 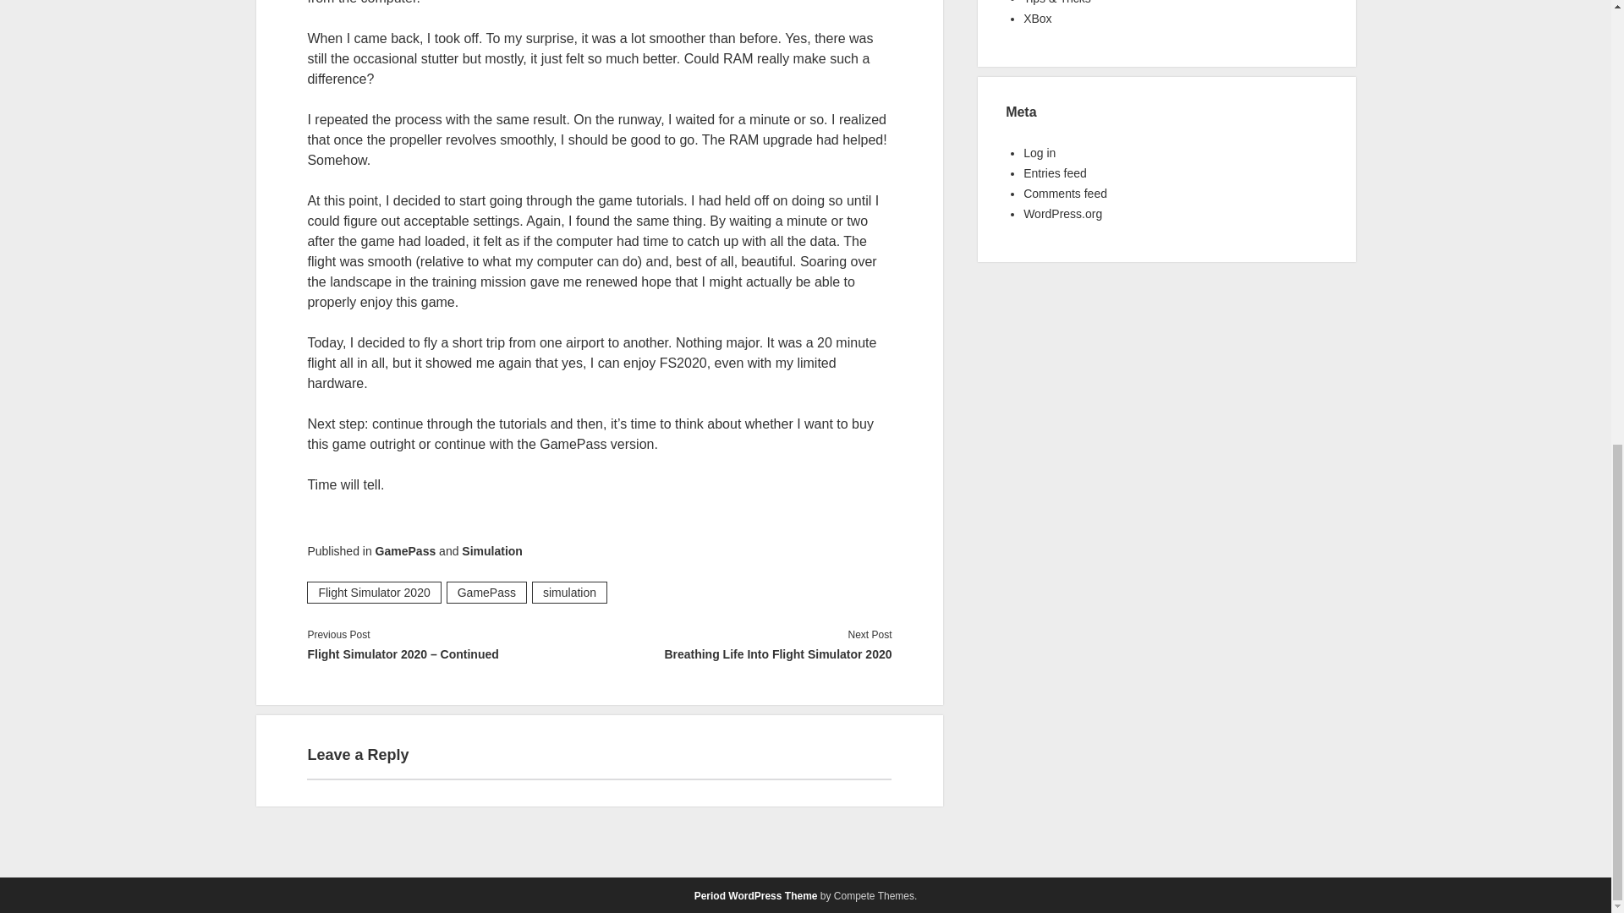 What do you see at coordinates (570, 592) in the screenshot?
I see `simulation` at bounding box center [570, 592].